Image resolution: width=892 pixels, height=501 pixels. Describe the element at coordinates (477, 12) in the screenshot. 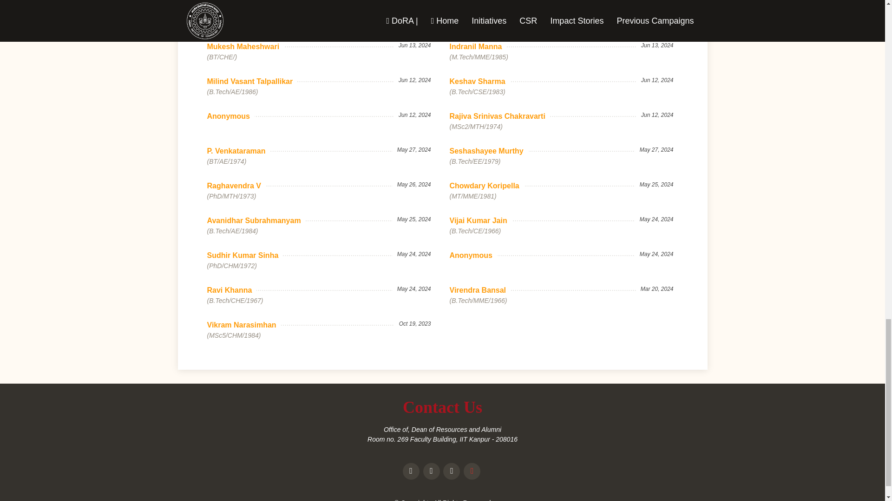

I see `Rahul Gautam` at that location.